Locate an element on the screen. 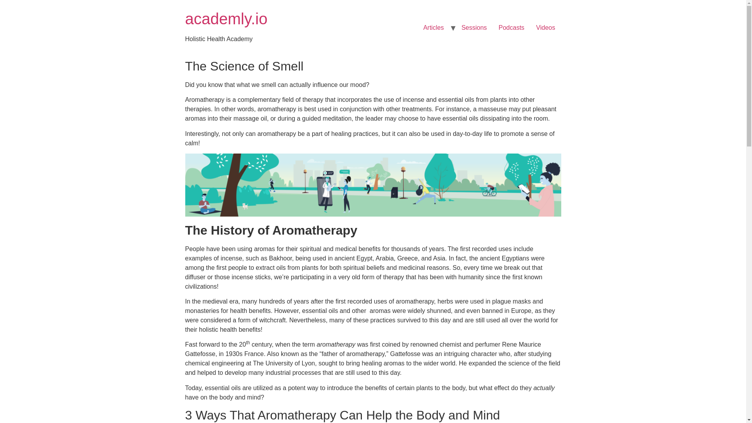 The height and width of the screenshot is (423, 752). Videos is located at coordinates (545, 27).